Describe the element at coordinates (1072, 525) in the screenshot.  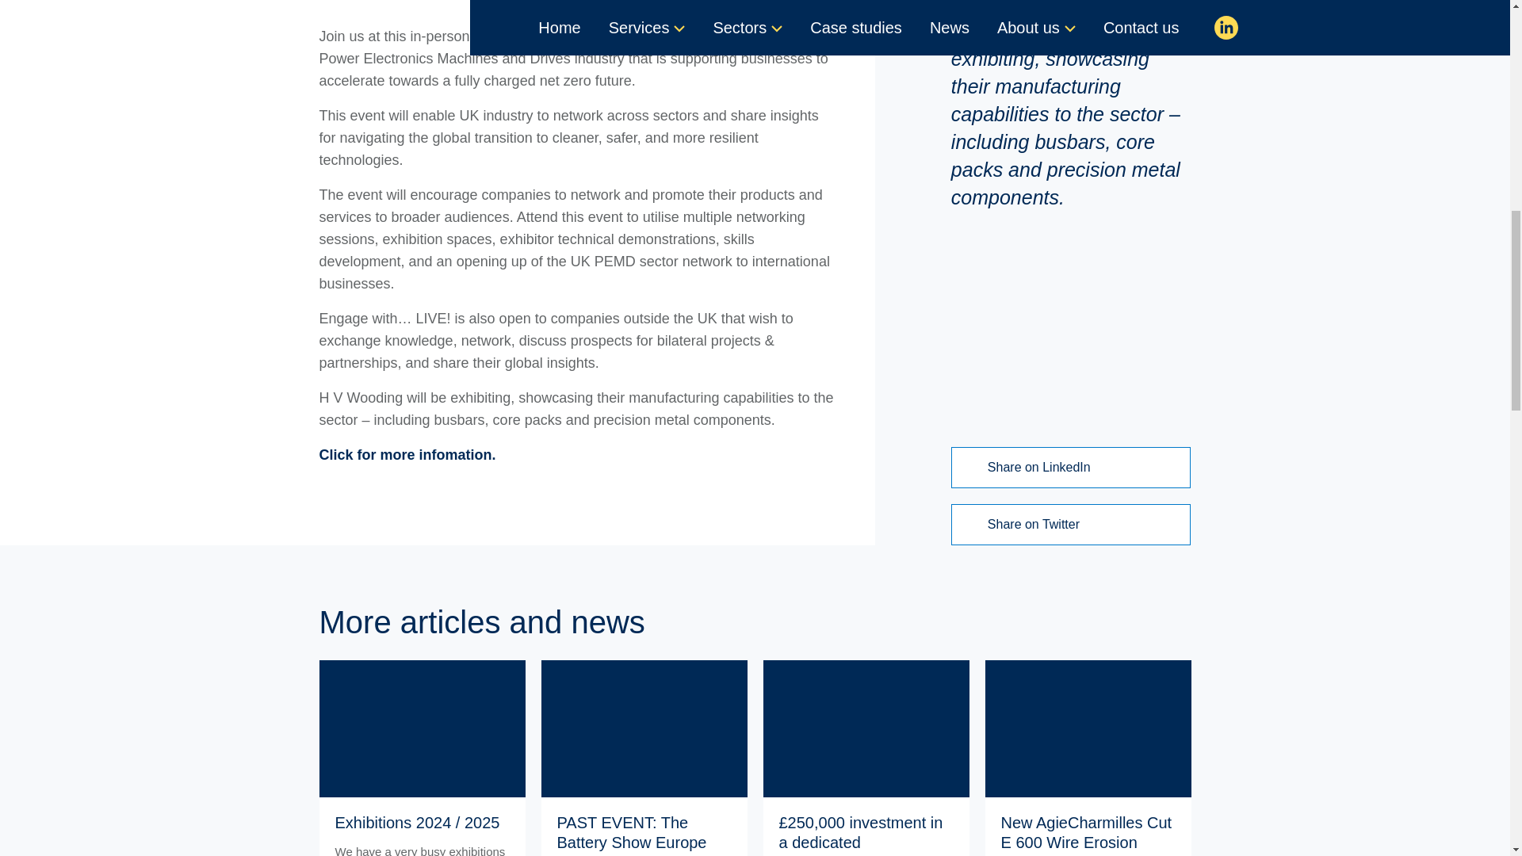
I see `Share on Twitter` at that location.